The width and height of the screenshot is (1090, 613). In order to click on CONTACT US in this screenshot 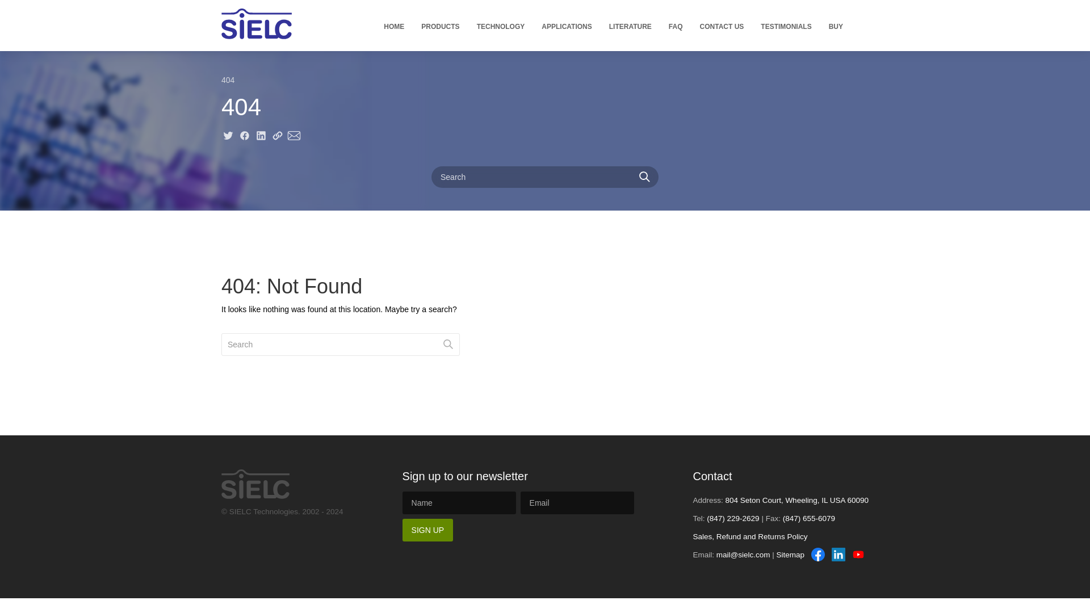, I will do `click(722, 26)`.